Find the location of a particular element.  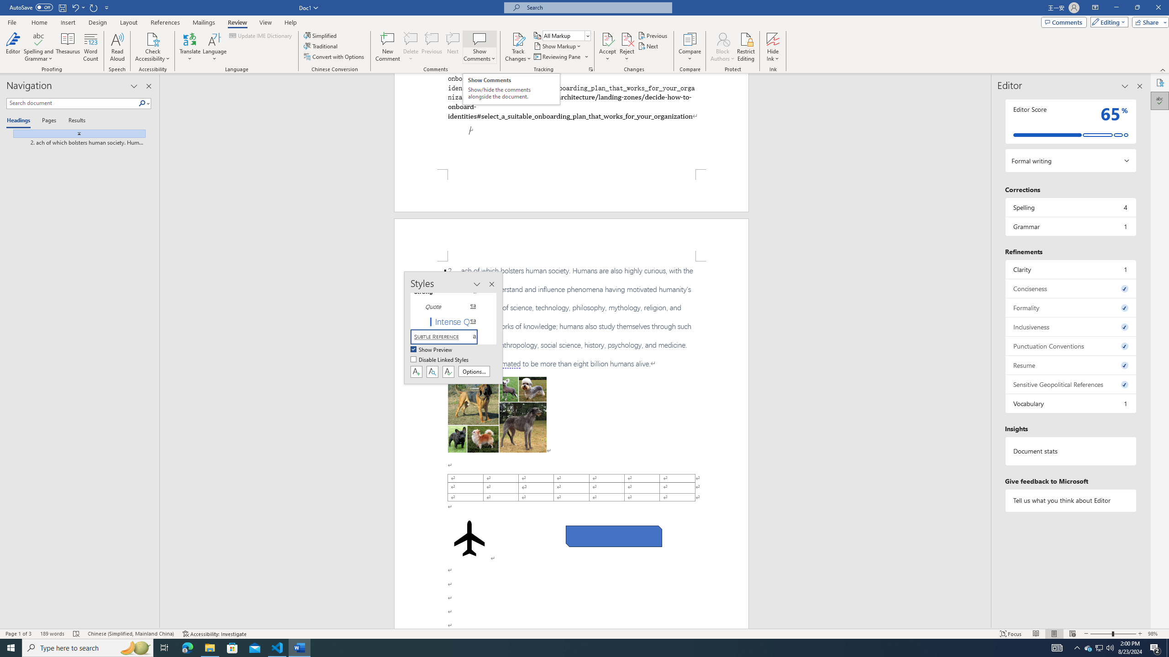

Restrict Editing is located at coordinates (746, 47).